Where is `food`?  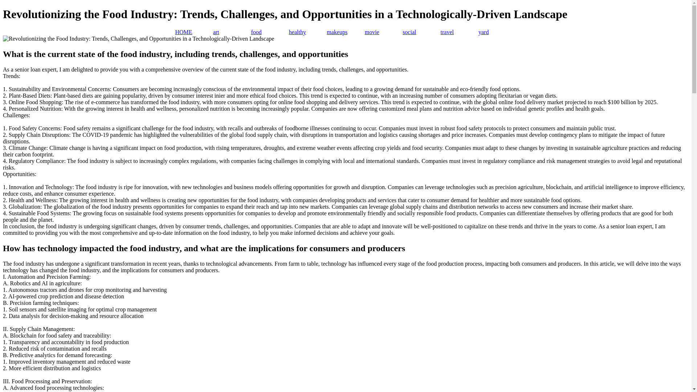
food is located at coordinates (269, 32).